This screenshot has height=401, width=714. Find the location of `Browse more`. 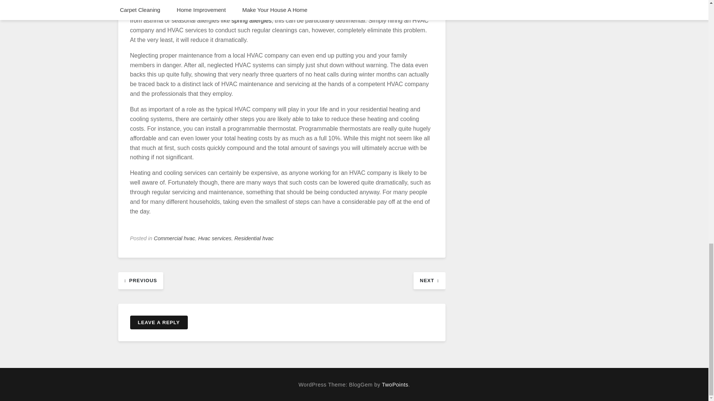

Browse more is located at coordinates (251, 20).